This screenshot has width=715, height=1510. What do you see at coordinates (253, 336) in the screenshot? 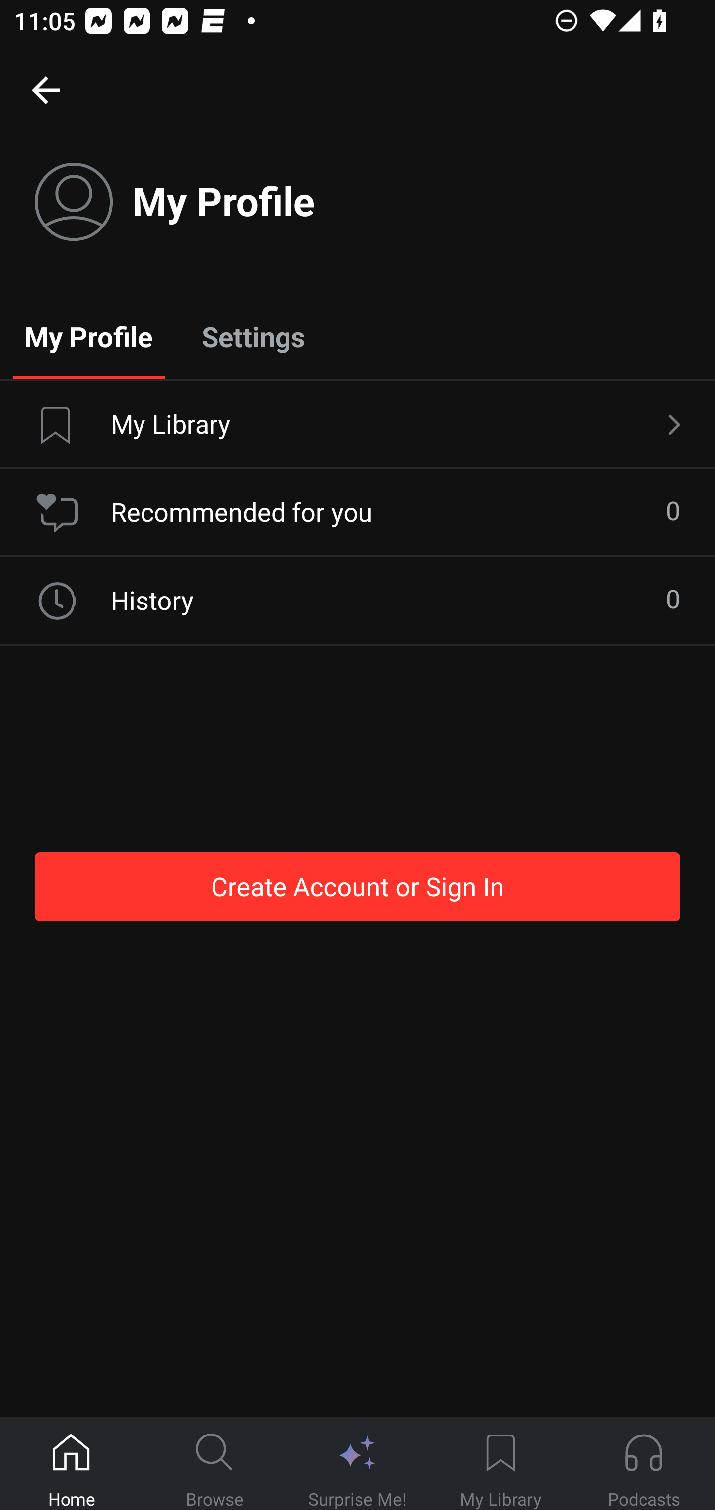
I see `Settings` at bounding box center [253, 336].